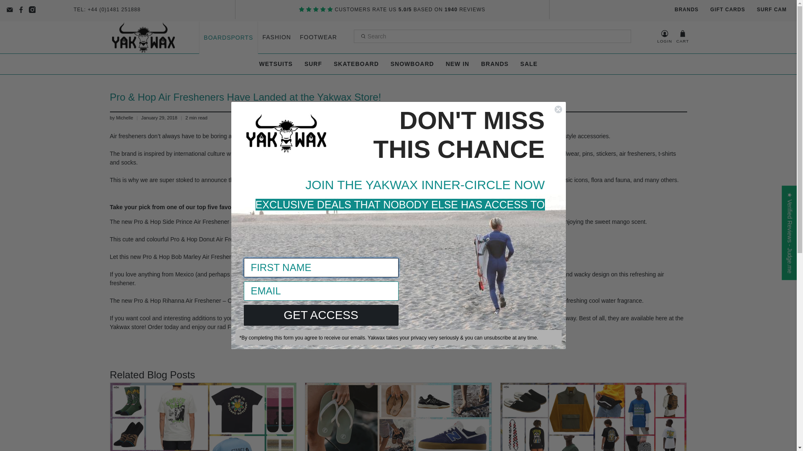 Image resolution: width=803 pixels, height=451 pixels. Describe the element at coordinates (558, 109) in the screenshot. I see `Close dialog 1` at that location.